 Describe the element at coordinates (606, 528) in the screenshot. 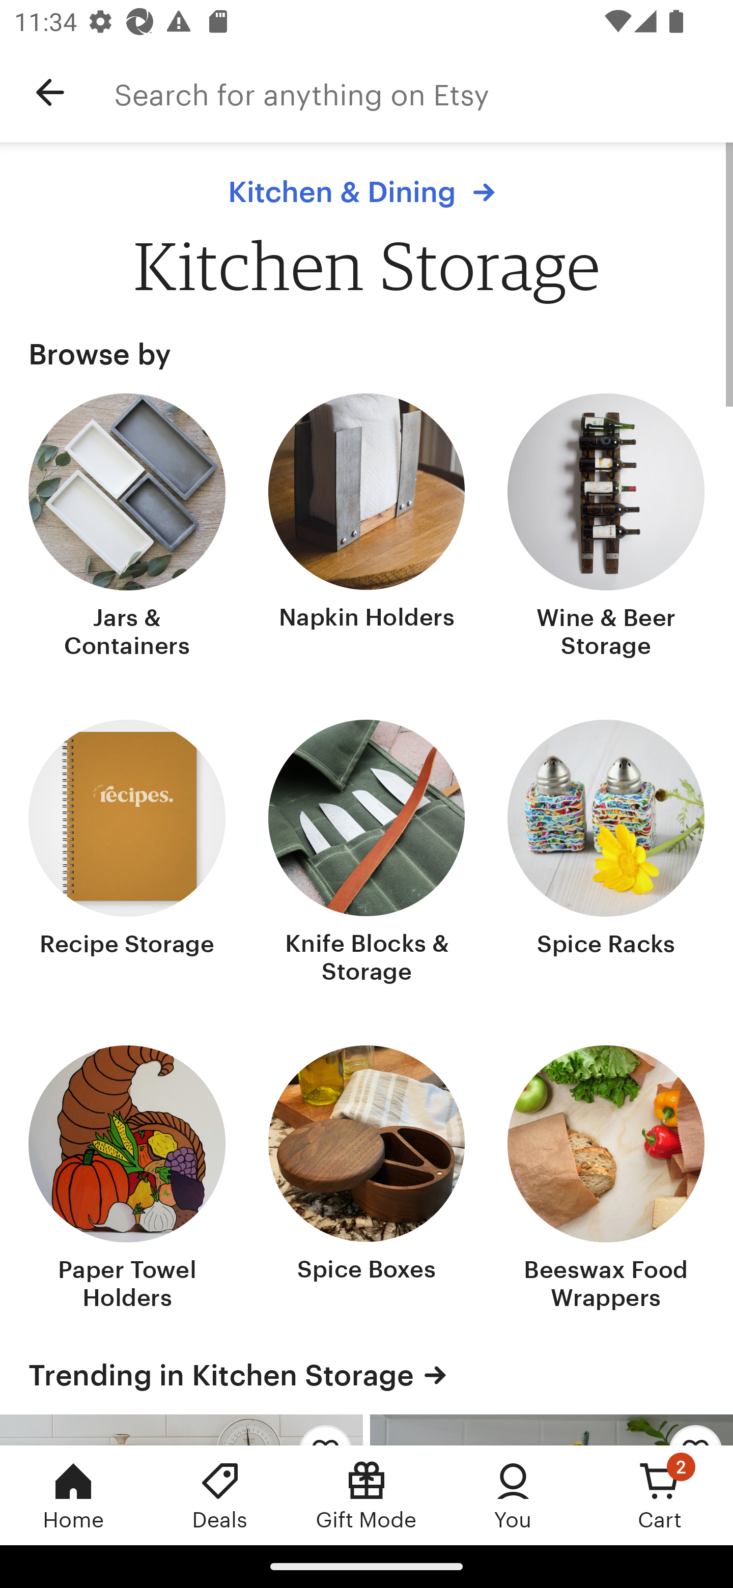

I see `Wine & Beer Storage` at that location.